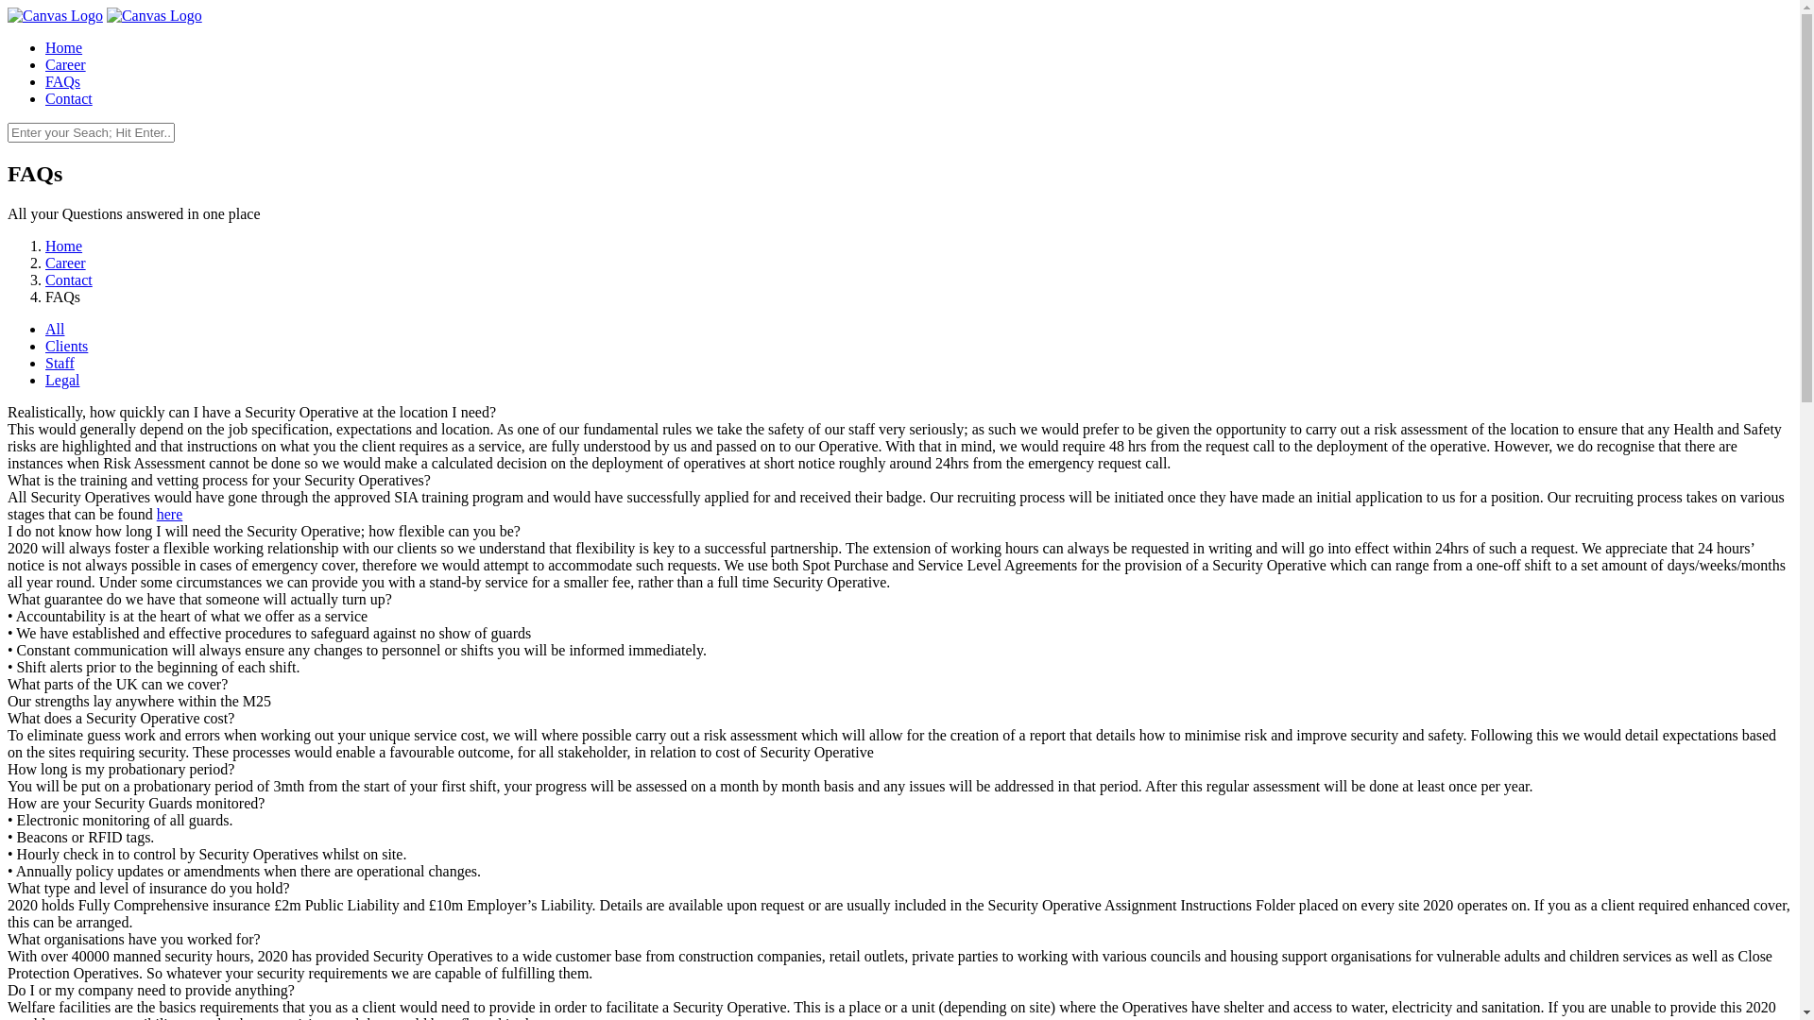 Image resolution: width=1814 pixels, height=1020 pixels. What do you see at coordinates (918, 64) in the screenshot?
I see `Career` at bounding box center [918, 64].